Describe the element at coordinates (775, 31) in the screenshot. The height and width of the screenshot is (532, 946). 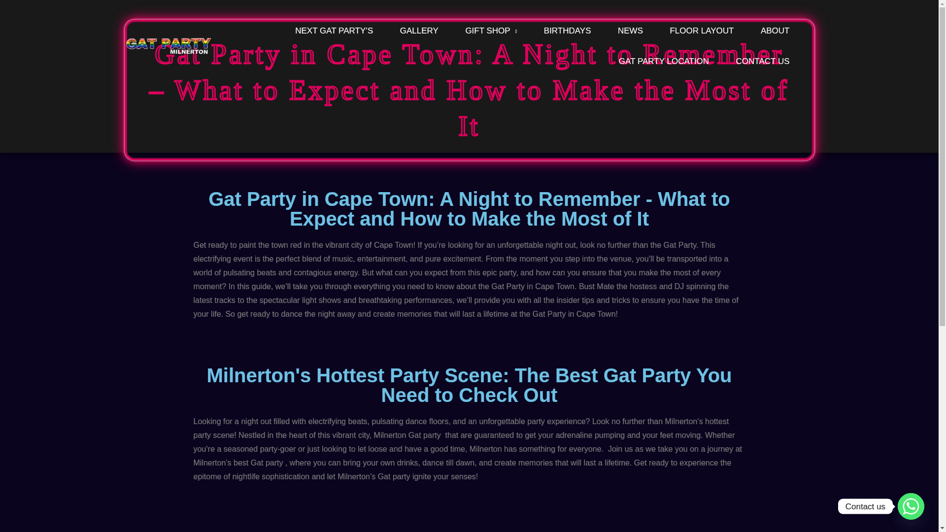
I see `ABOUT` at that location.